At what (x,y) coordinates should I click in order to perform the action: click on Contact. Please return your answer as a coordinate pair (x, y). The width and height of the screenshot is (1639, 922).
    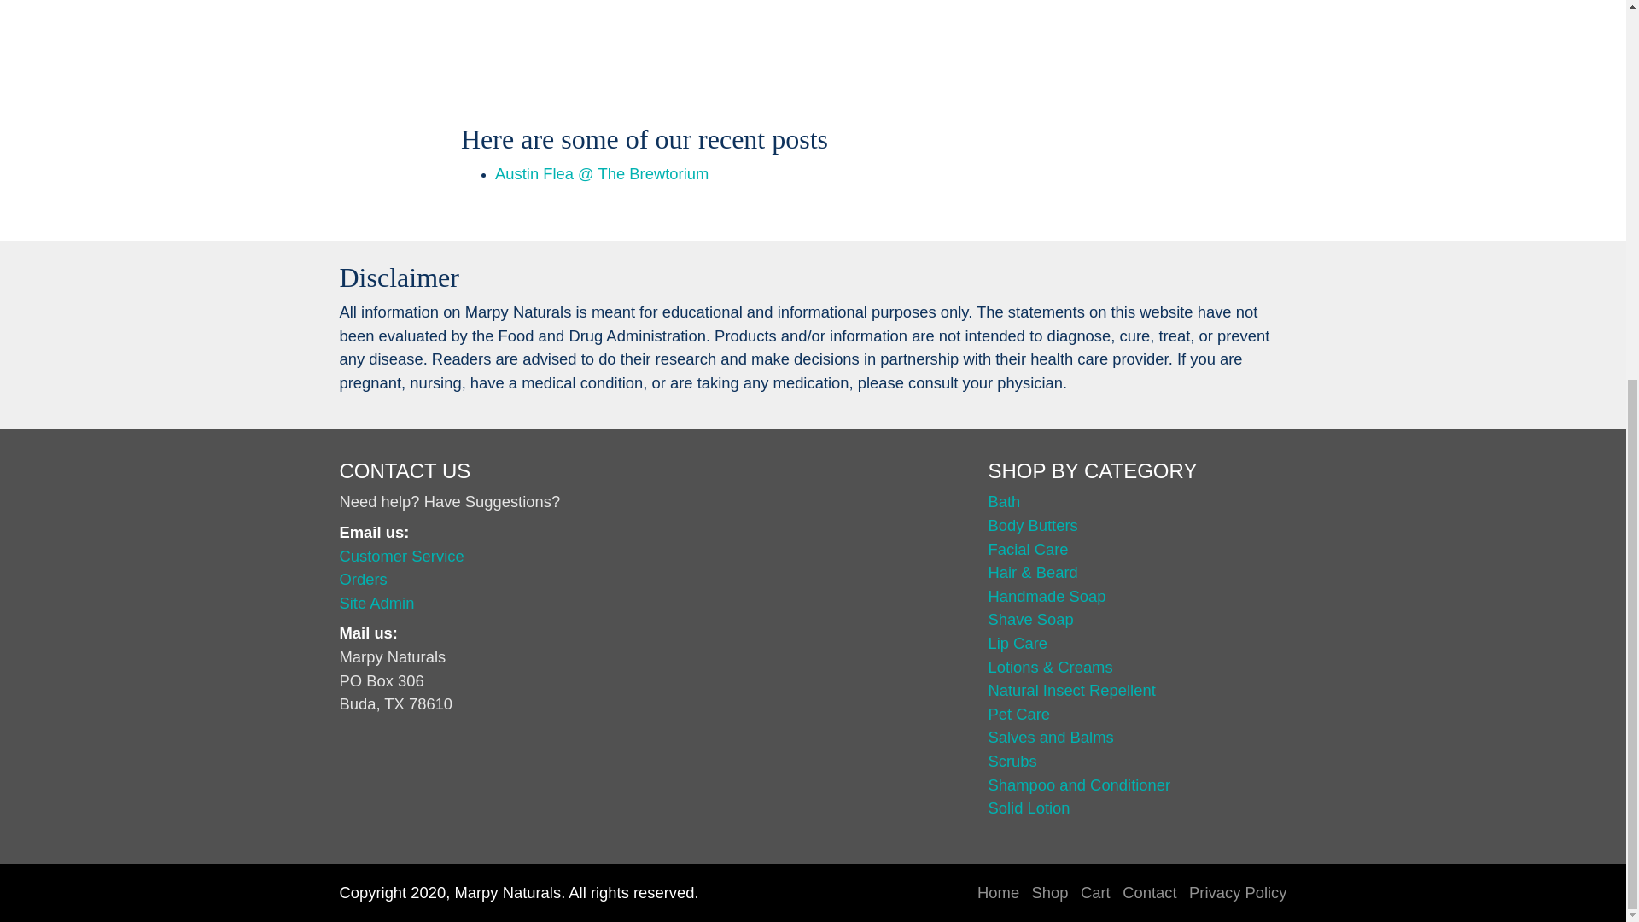
    Looking at the image, I should click on (1149, 892).